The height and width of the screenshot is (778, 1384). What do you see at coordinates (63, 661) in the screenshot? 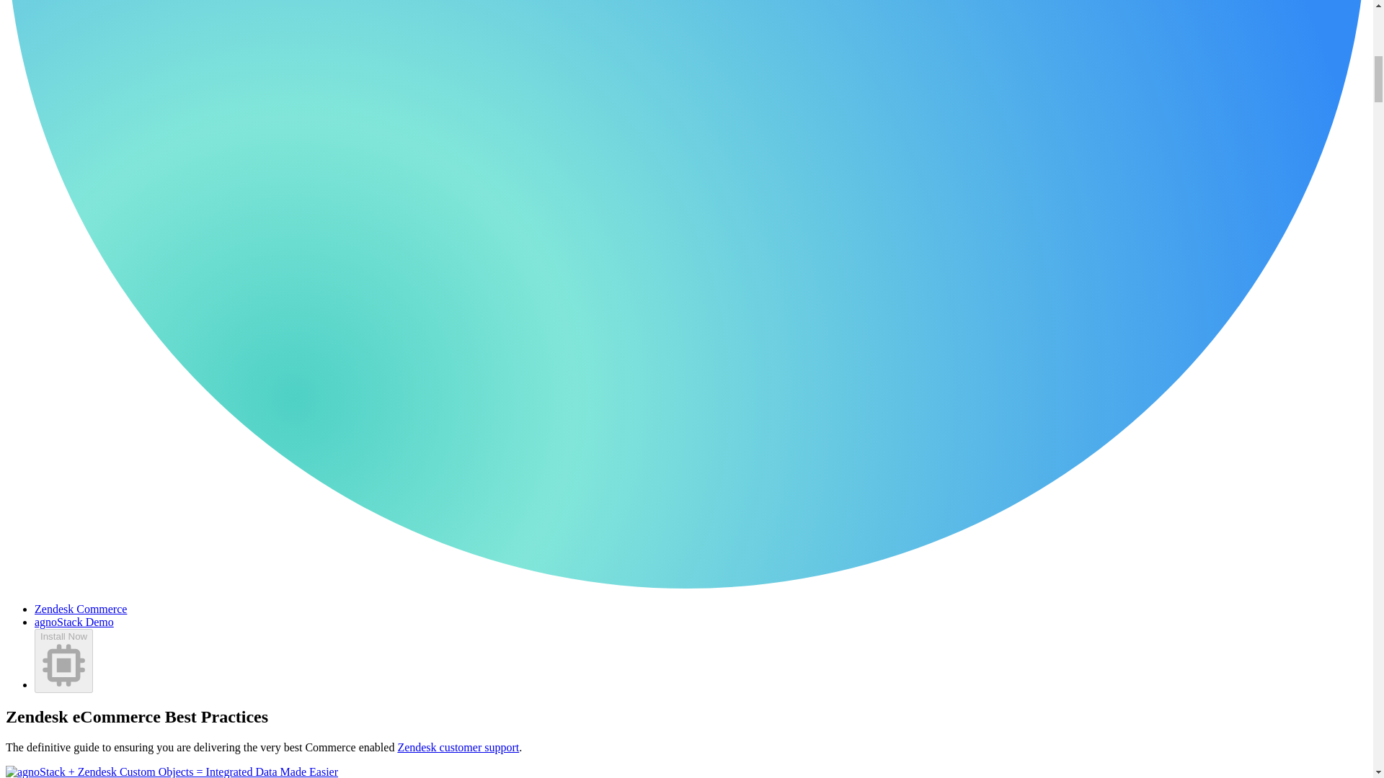
I see `Install Now` at bounding box center [63, 661].